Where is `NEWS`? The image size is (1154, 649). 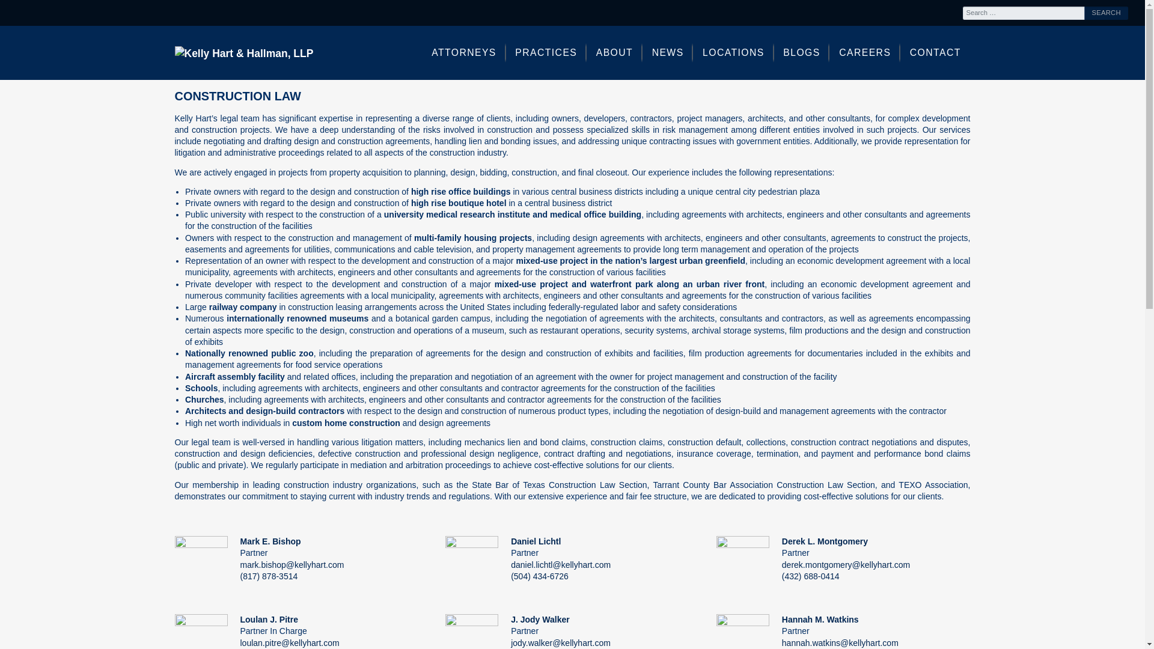
NEWS is located at coordinates (668, 53).